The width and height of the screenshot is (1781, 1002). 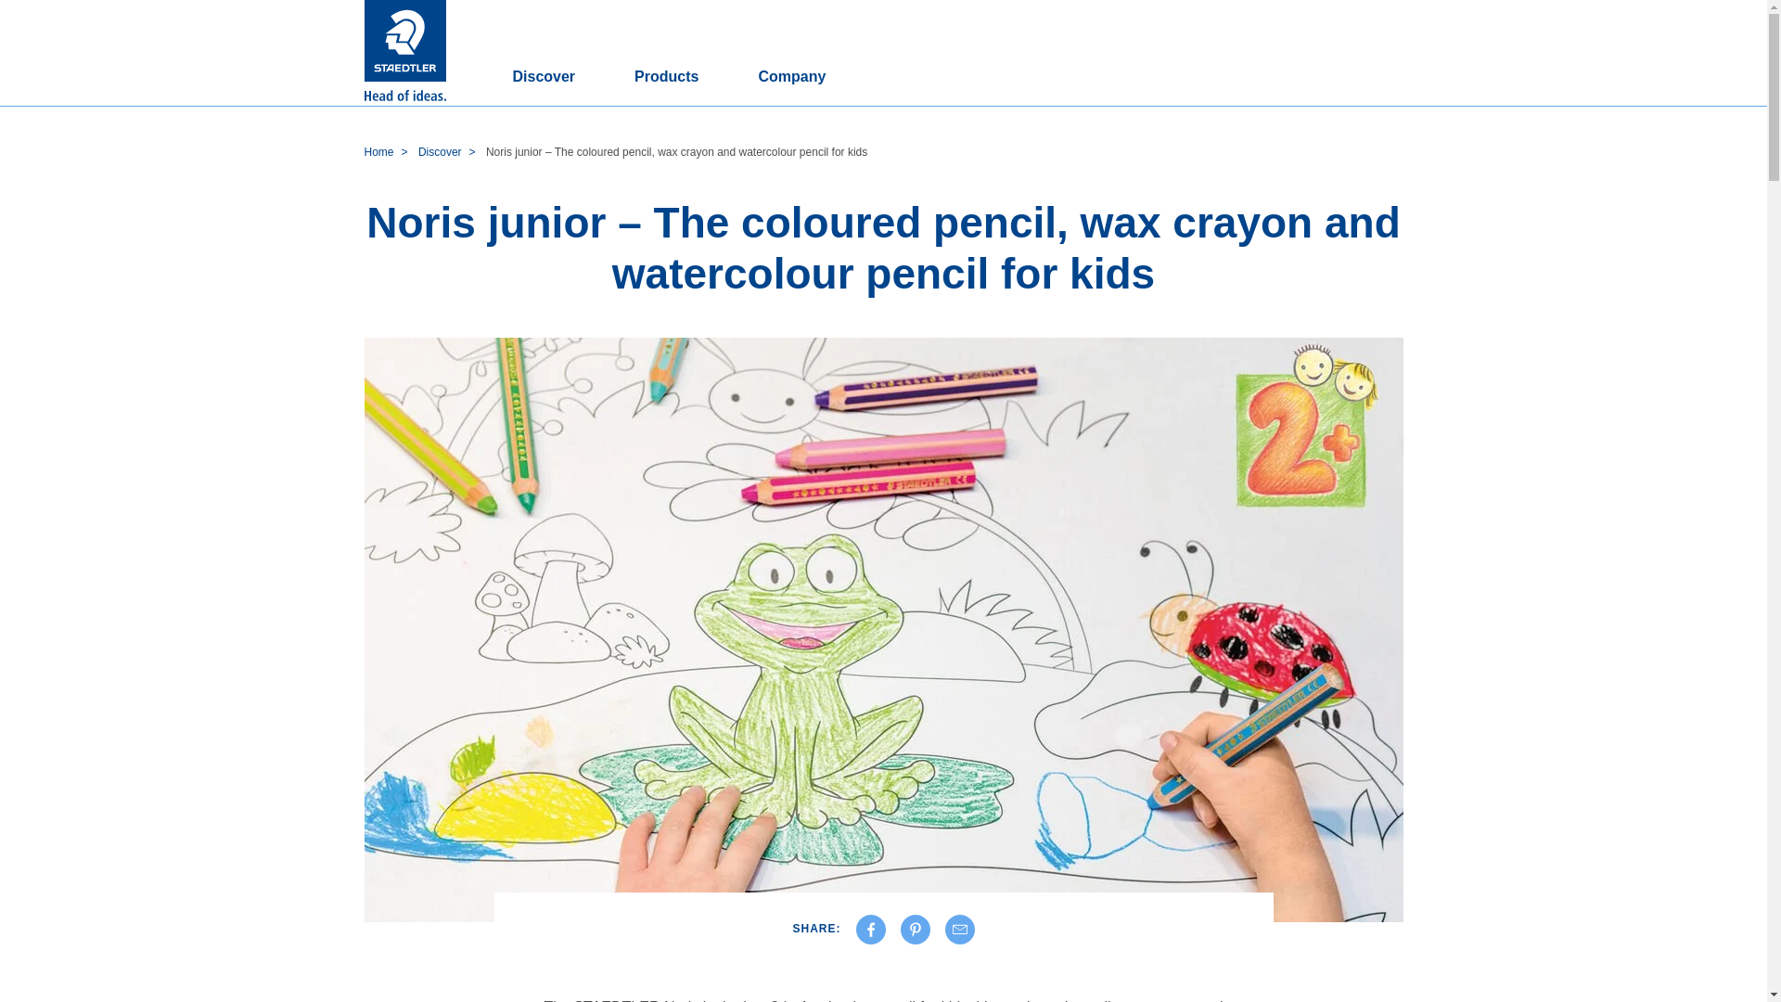 I want to click on STAEDTLER, so click(x=404, y=41).